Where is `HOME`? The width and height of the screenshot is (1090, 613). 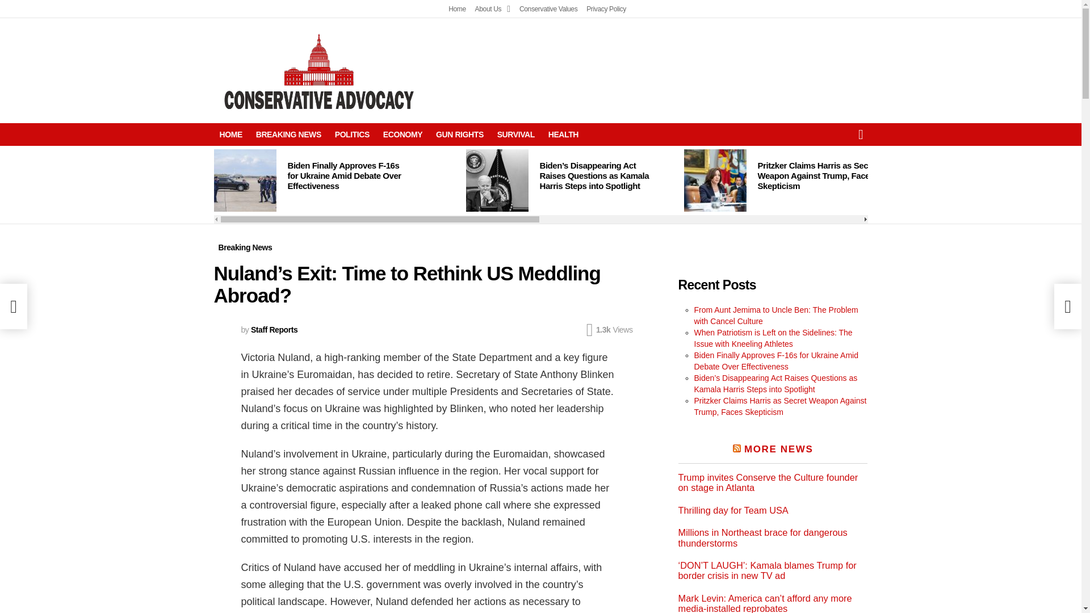
HOME is located at coordinates (230, 134).